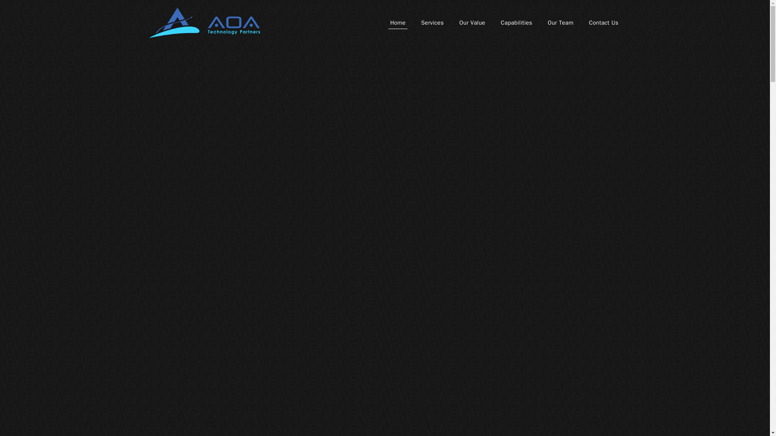 The width and height of the screenshot is (776, 436). What do you see at coordinates (398, 23) in the screenshot?
I see `Home` at bounding box center [398, 23].